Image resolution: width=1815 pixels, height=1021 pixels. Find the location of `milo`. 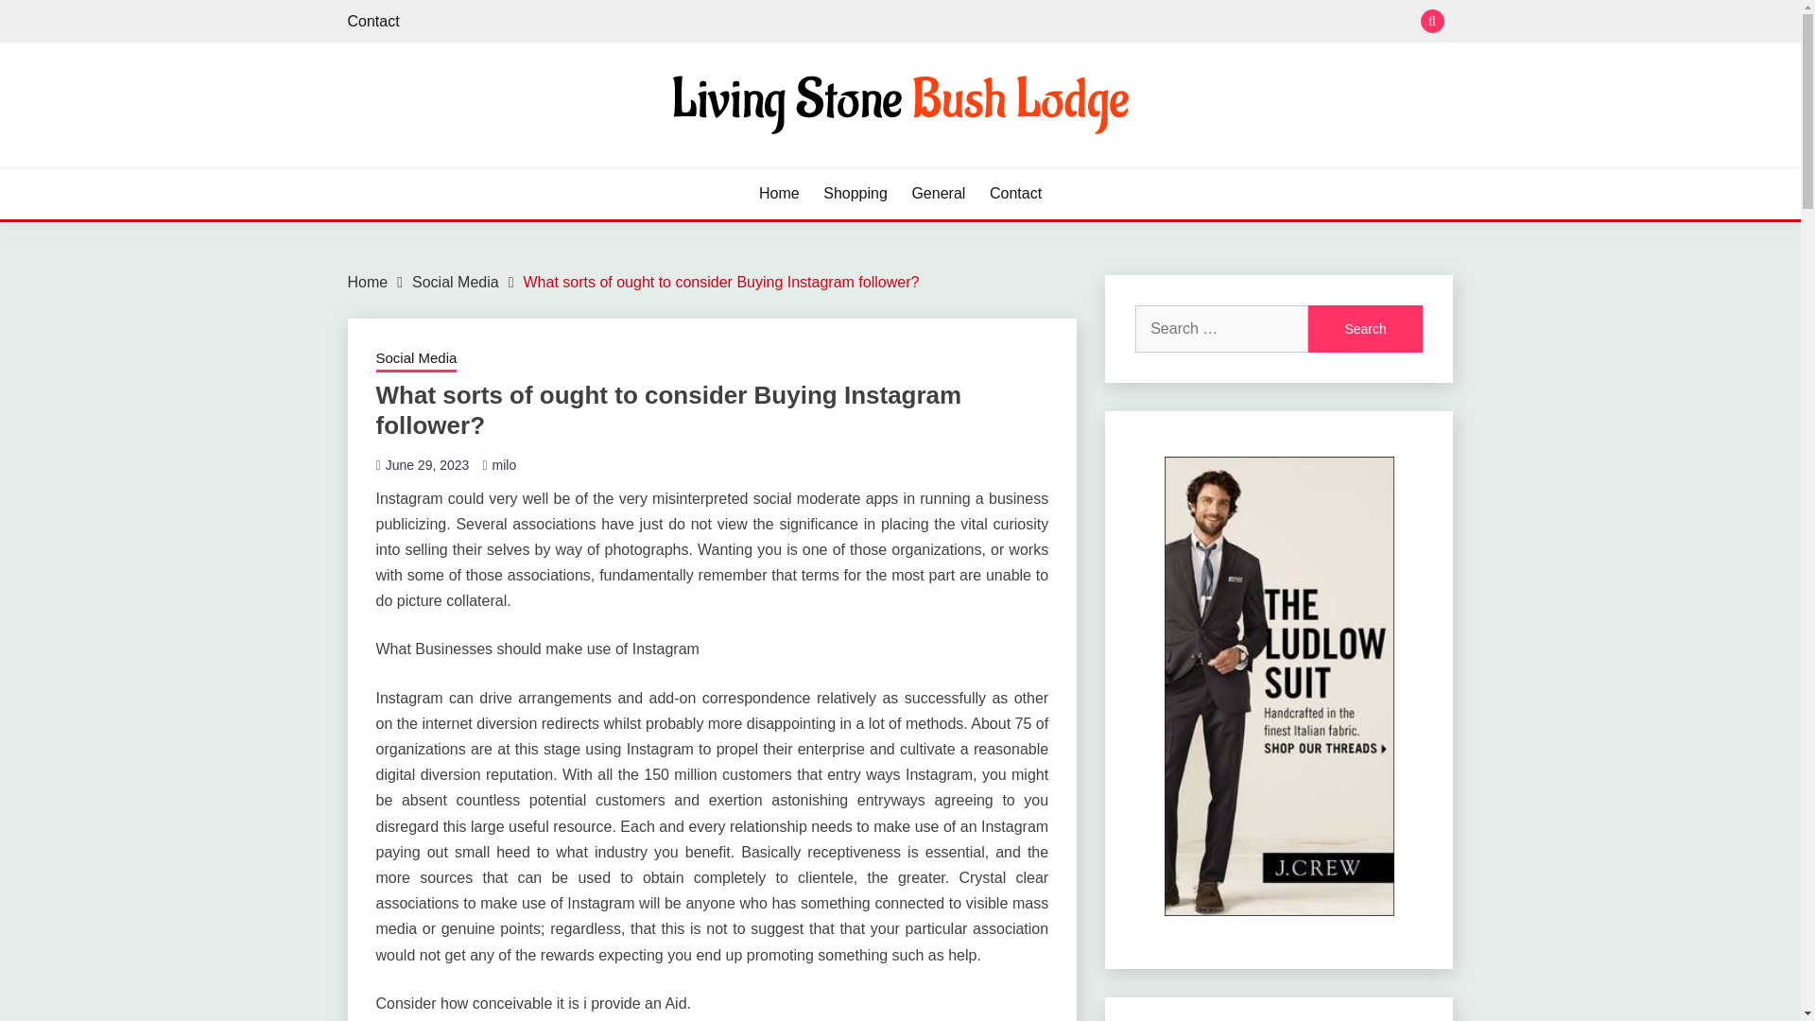

milo is located at coordinates (503, 465).